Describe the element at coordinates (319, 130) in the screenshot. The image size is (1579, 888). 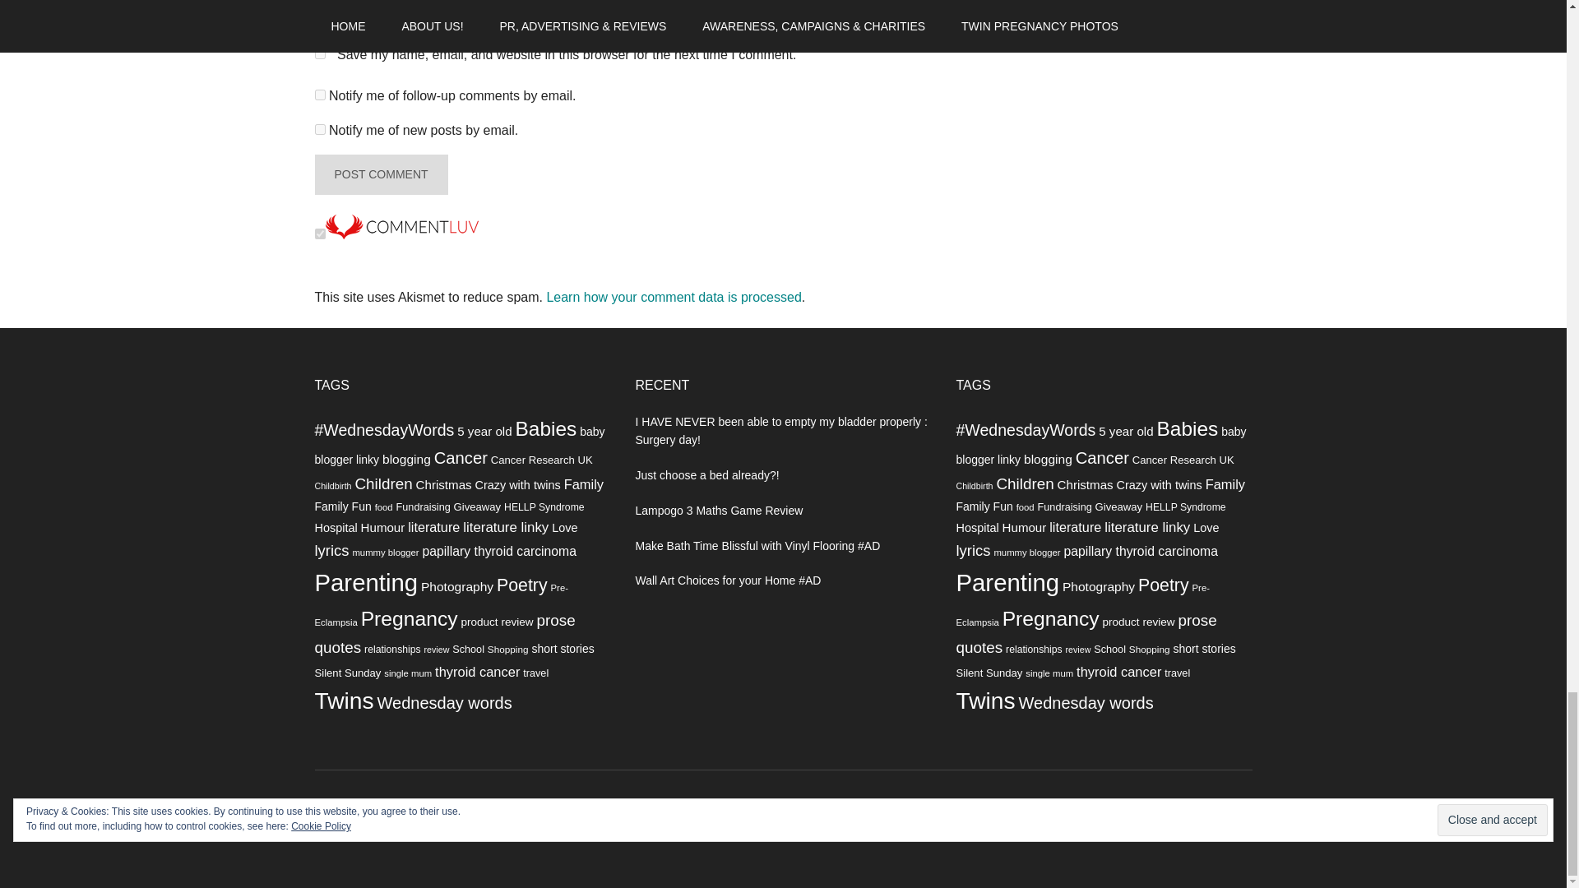
I see `subscribe` at that location.